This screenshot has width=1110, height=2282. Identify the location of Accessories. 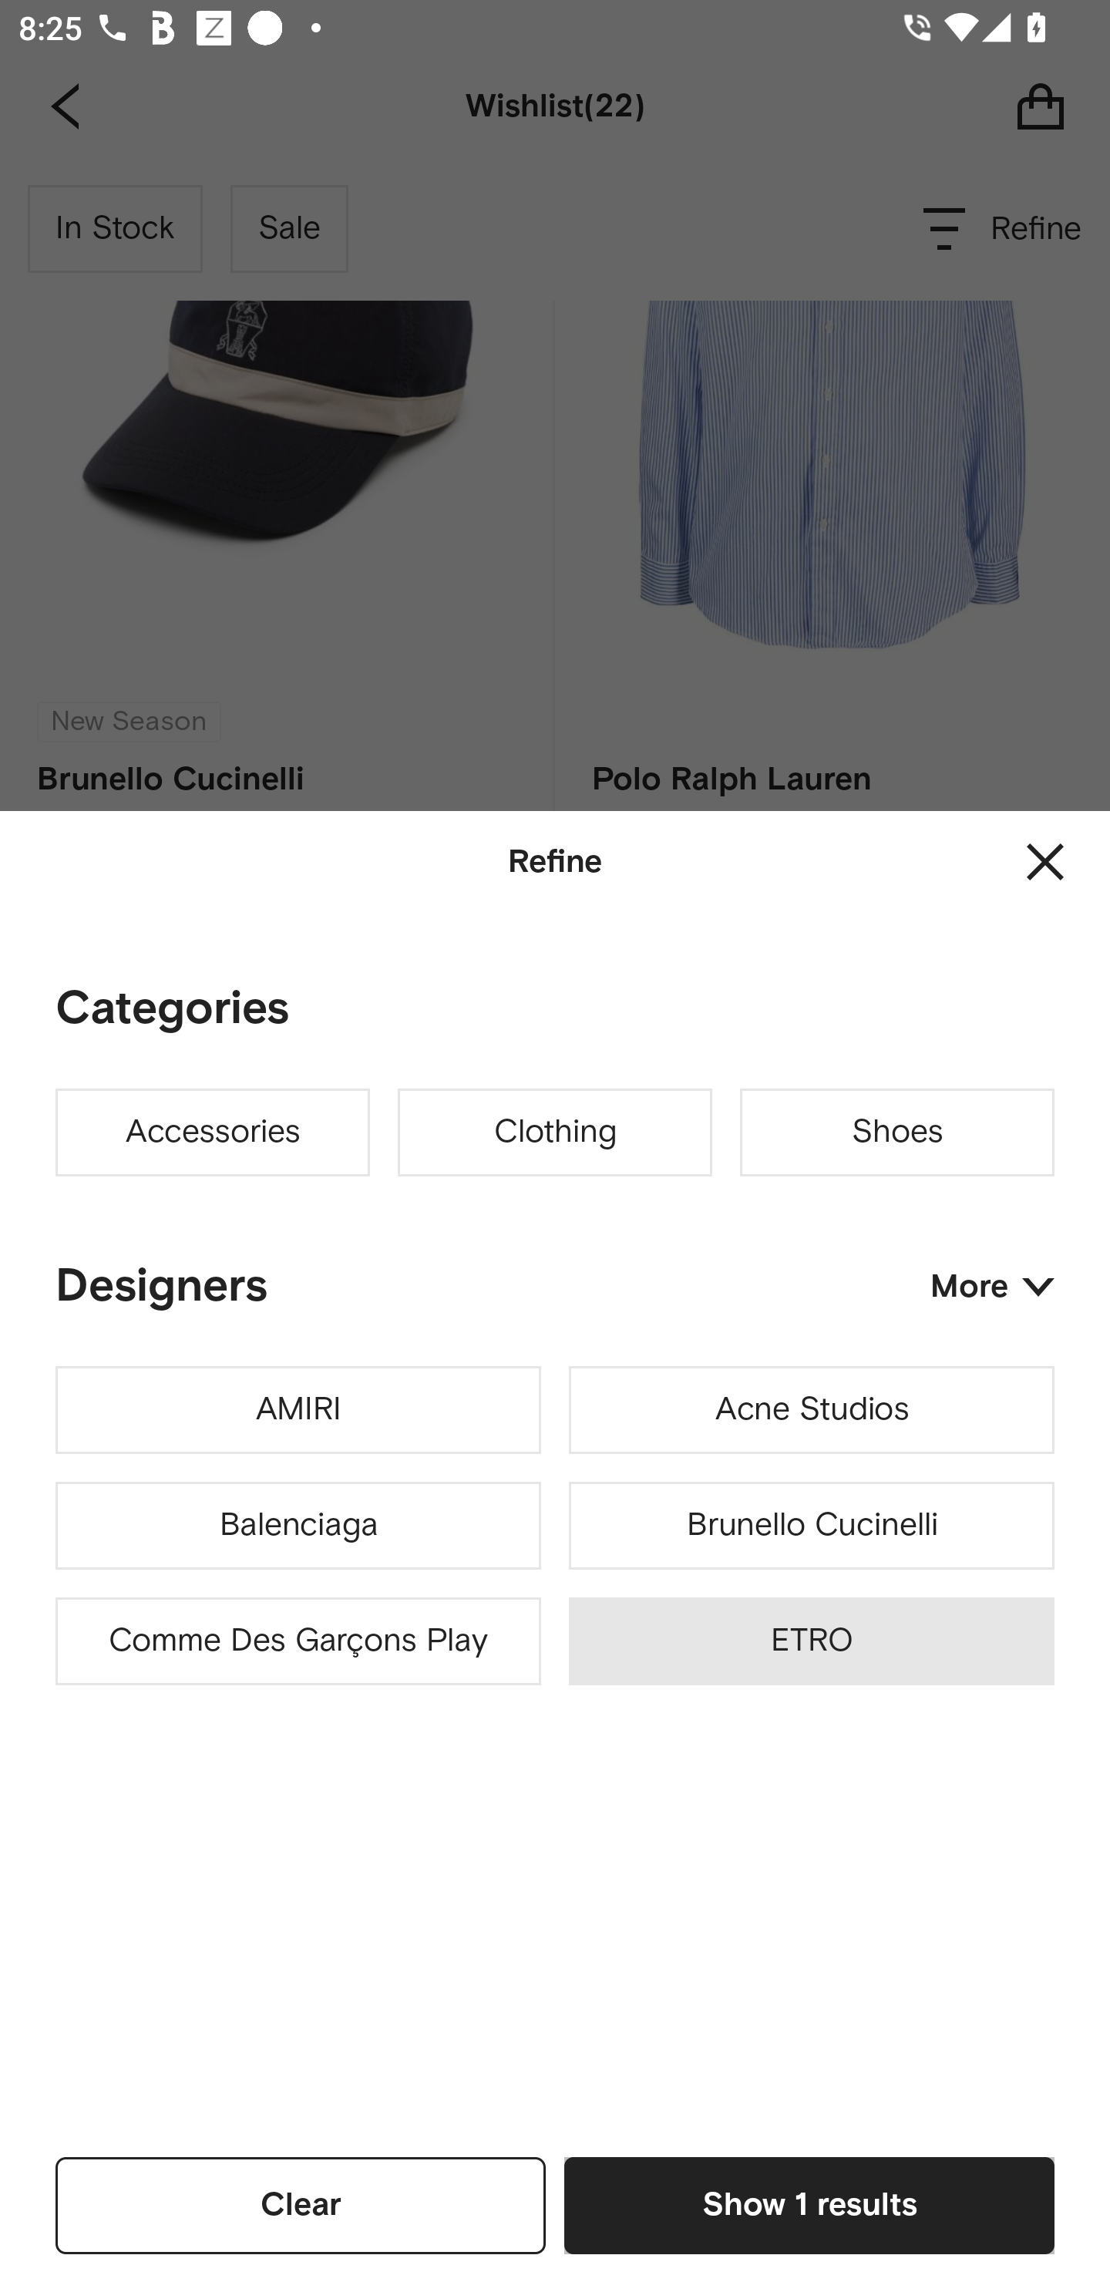
(213, 1133).